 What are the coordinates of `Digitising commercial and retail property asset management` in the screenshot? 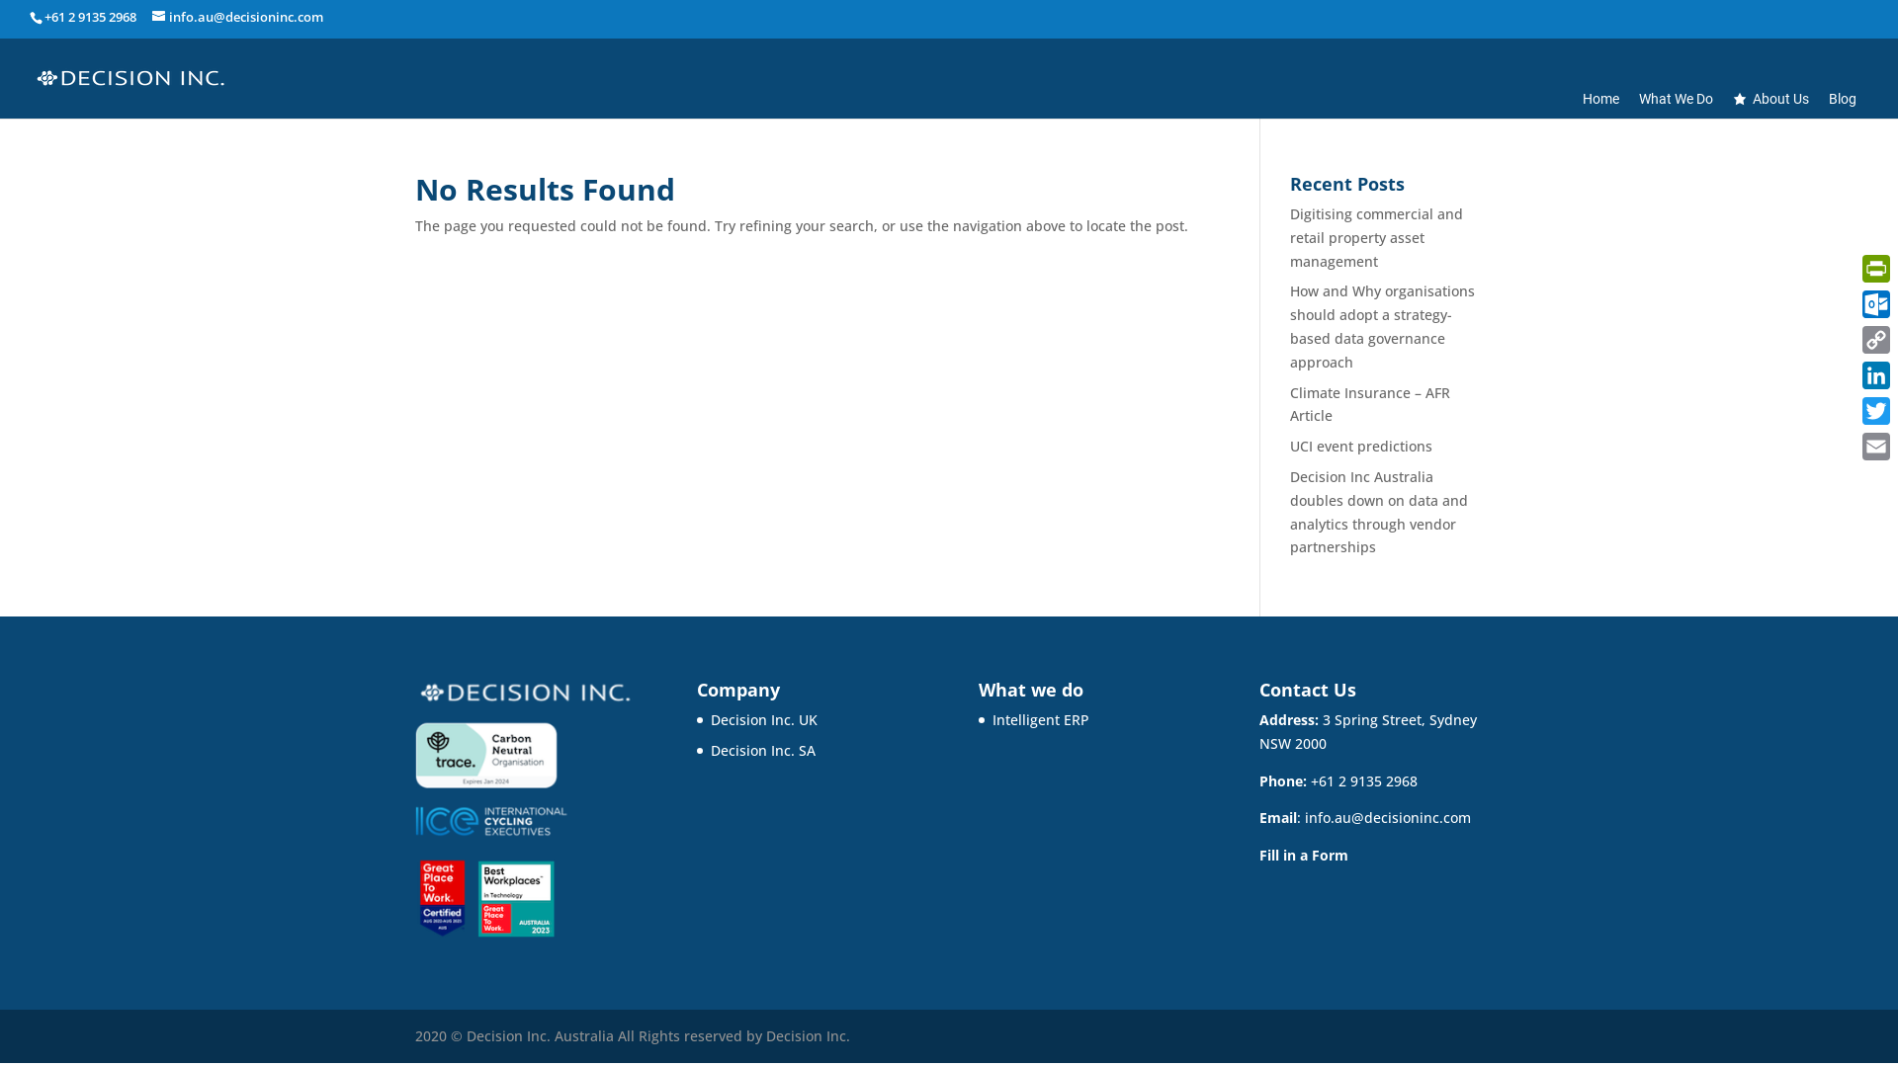 It's located at (1376, 237).